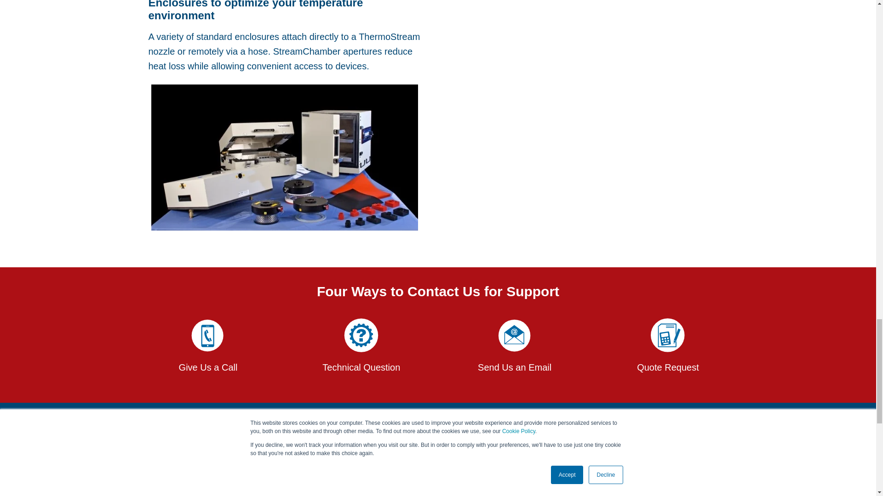  What do you see at coordinates (515, 336) in the screenshot?
I see `EMAIL WHITE INTEST` at bounding box center [515, 336].